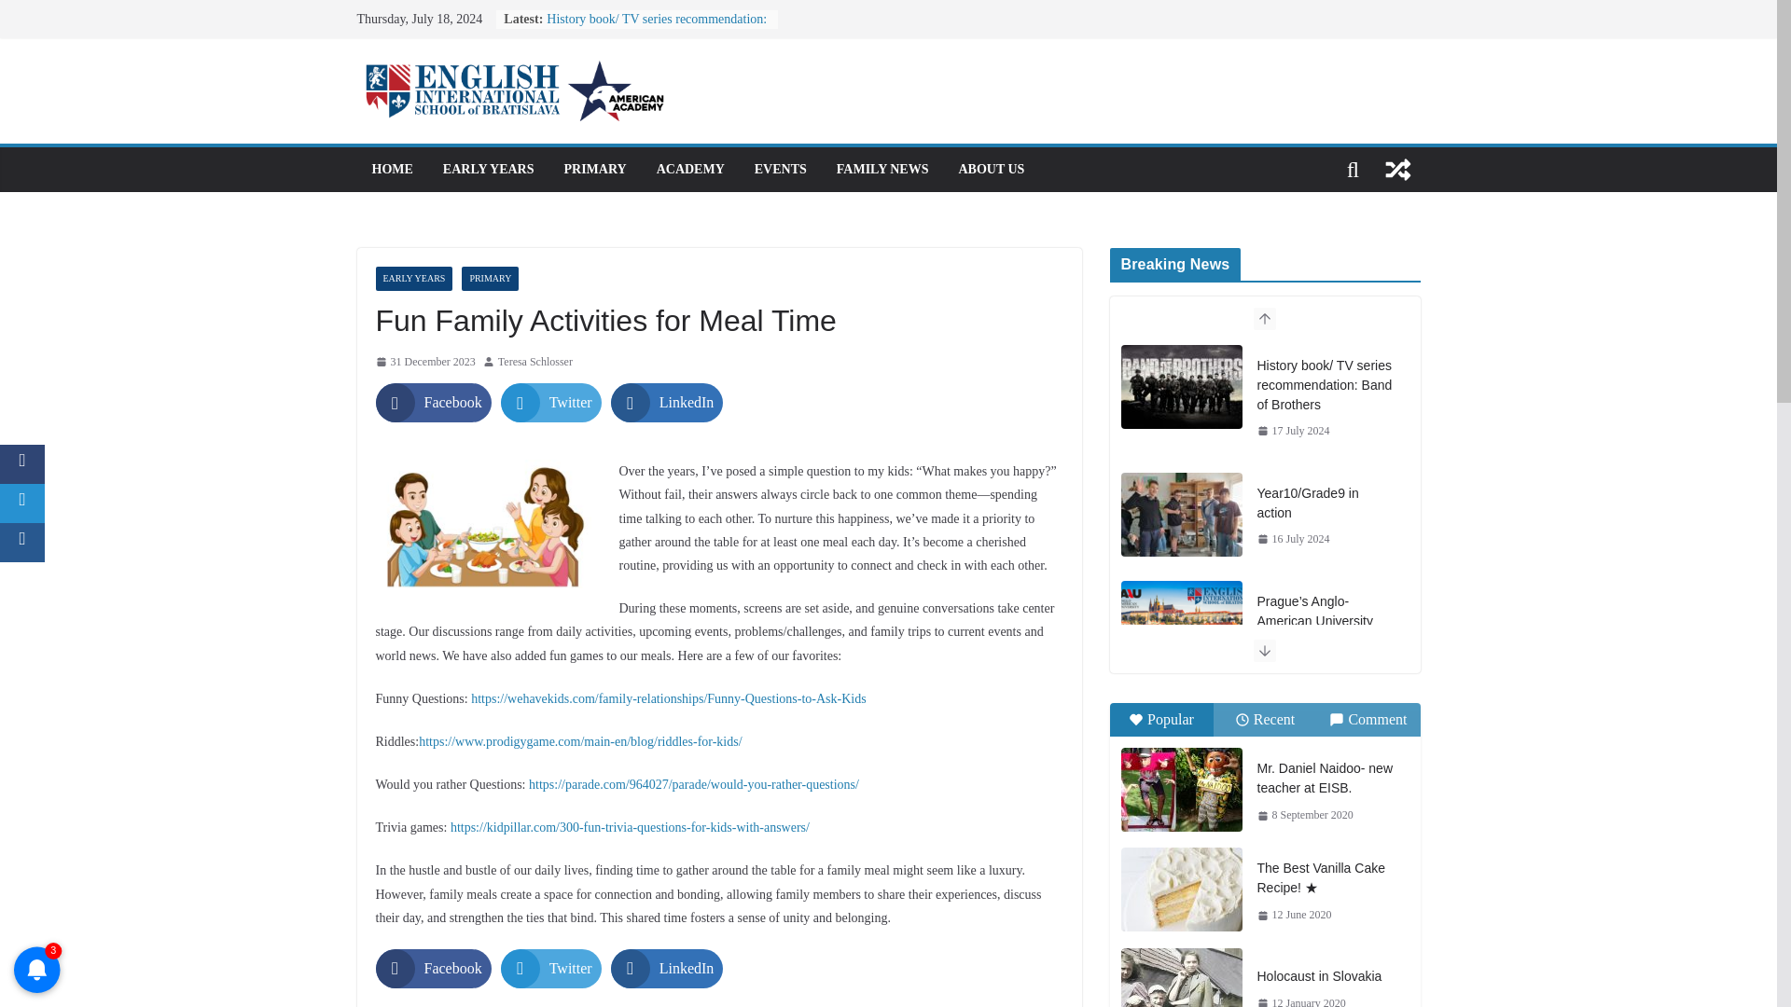 This screenshot has width=1791, height=1007. Describe the element at coordinates (423, 362) in the screenshot. I see `31 December 2023` at that location.